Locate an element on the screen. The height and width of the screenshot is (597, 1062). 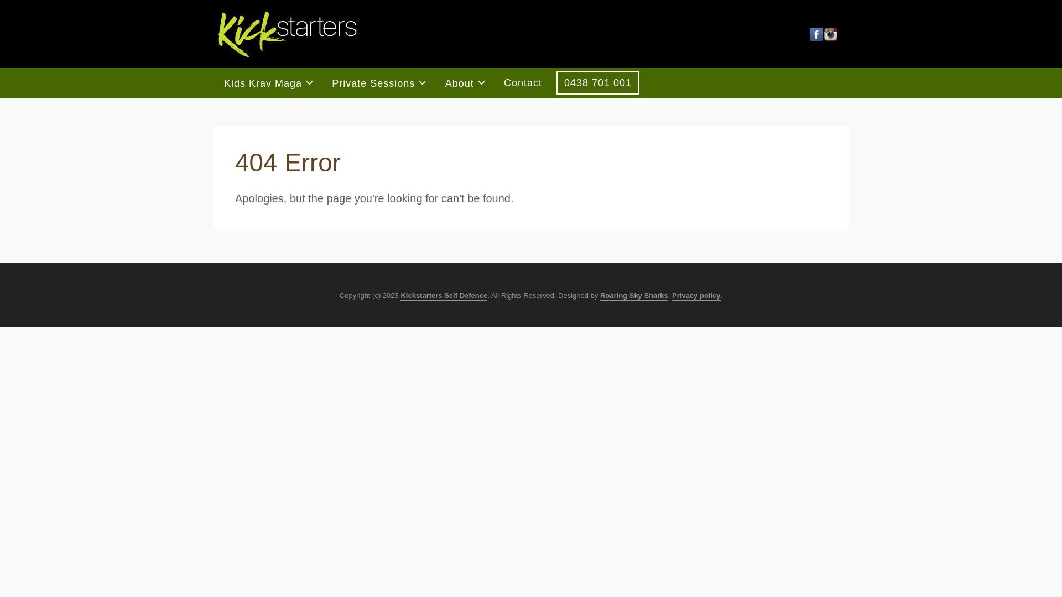
Private Sessions is located at coordinates (377, 83).